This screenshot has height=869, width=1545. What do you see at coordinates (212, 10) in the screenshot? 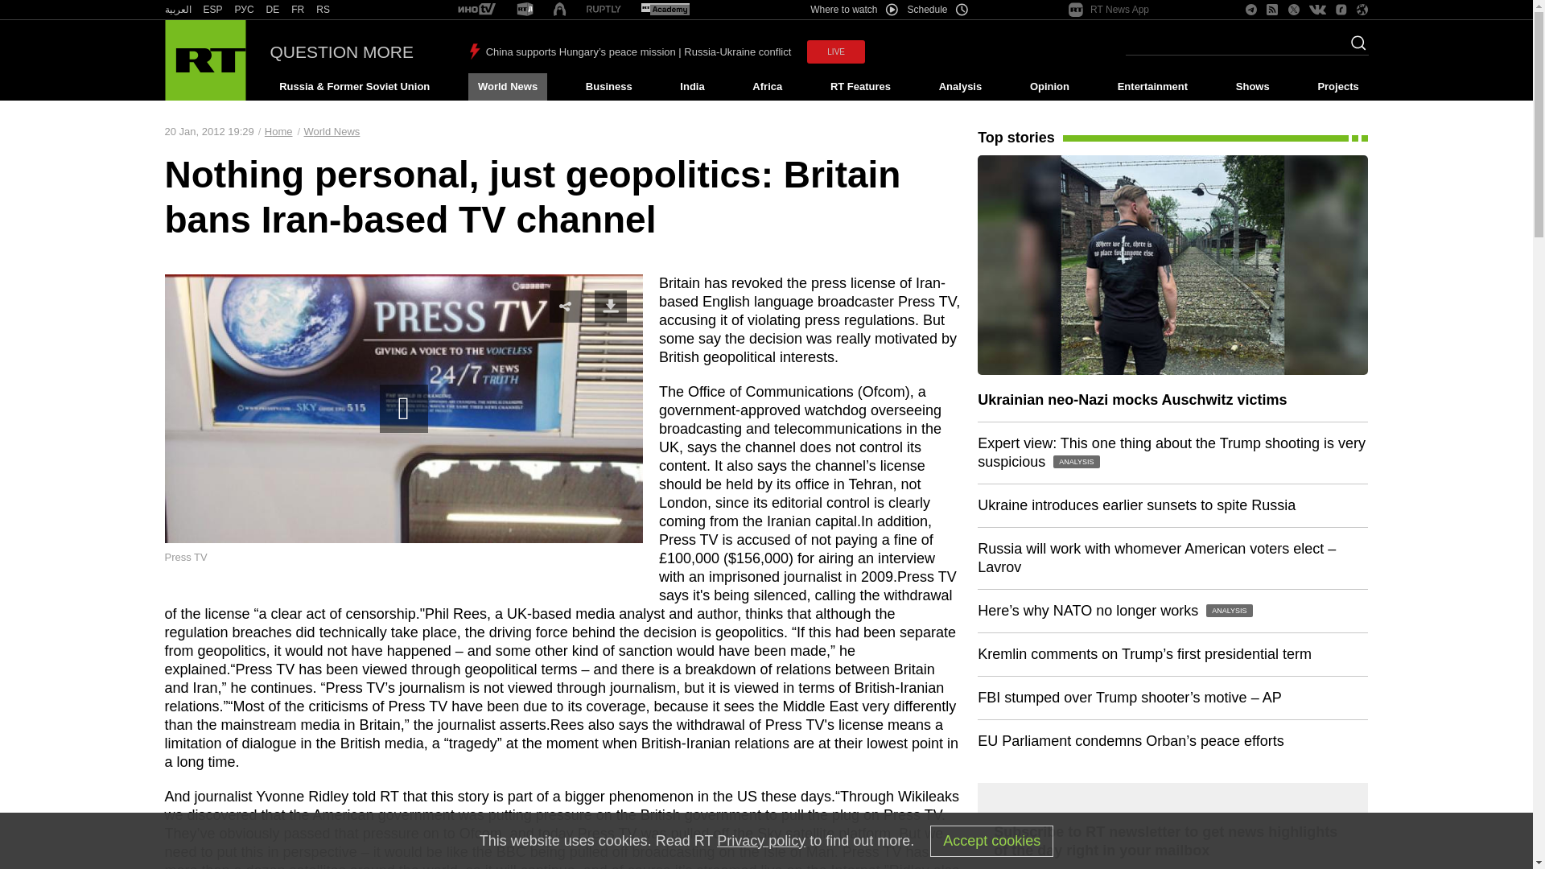
I see `ESP` at bounding box center [212, 10].